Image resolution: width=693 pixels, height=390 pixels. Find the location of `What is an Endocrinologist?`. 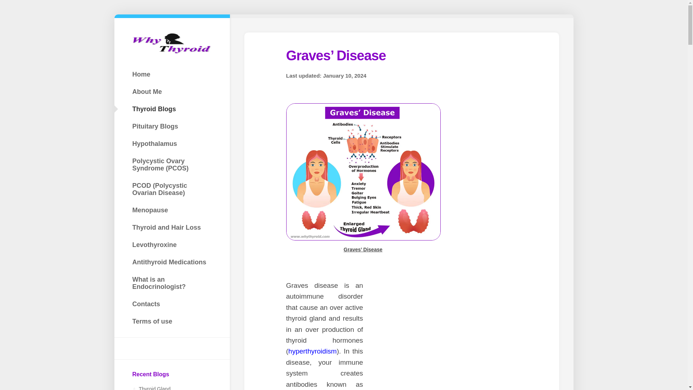

What is an Endocrinologist? is located at coordinates (172, 283).